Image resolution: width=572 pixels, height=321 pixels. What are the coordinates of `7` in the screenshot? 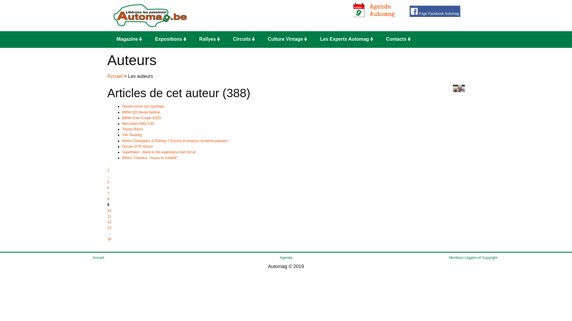 It's located at (108, 193).